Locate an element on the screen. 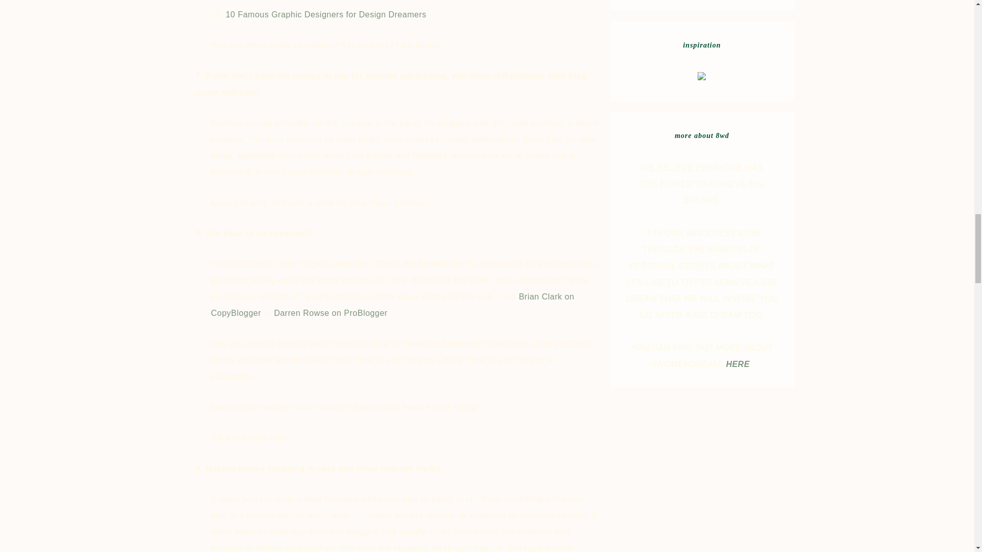 The image size is (982, 552). Darren Rowse on ProBlogger is located at coordinates (330, 313).